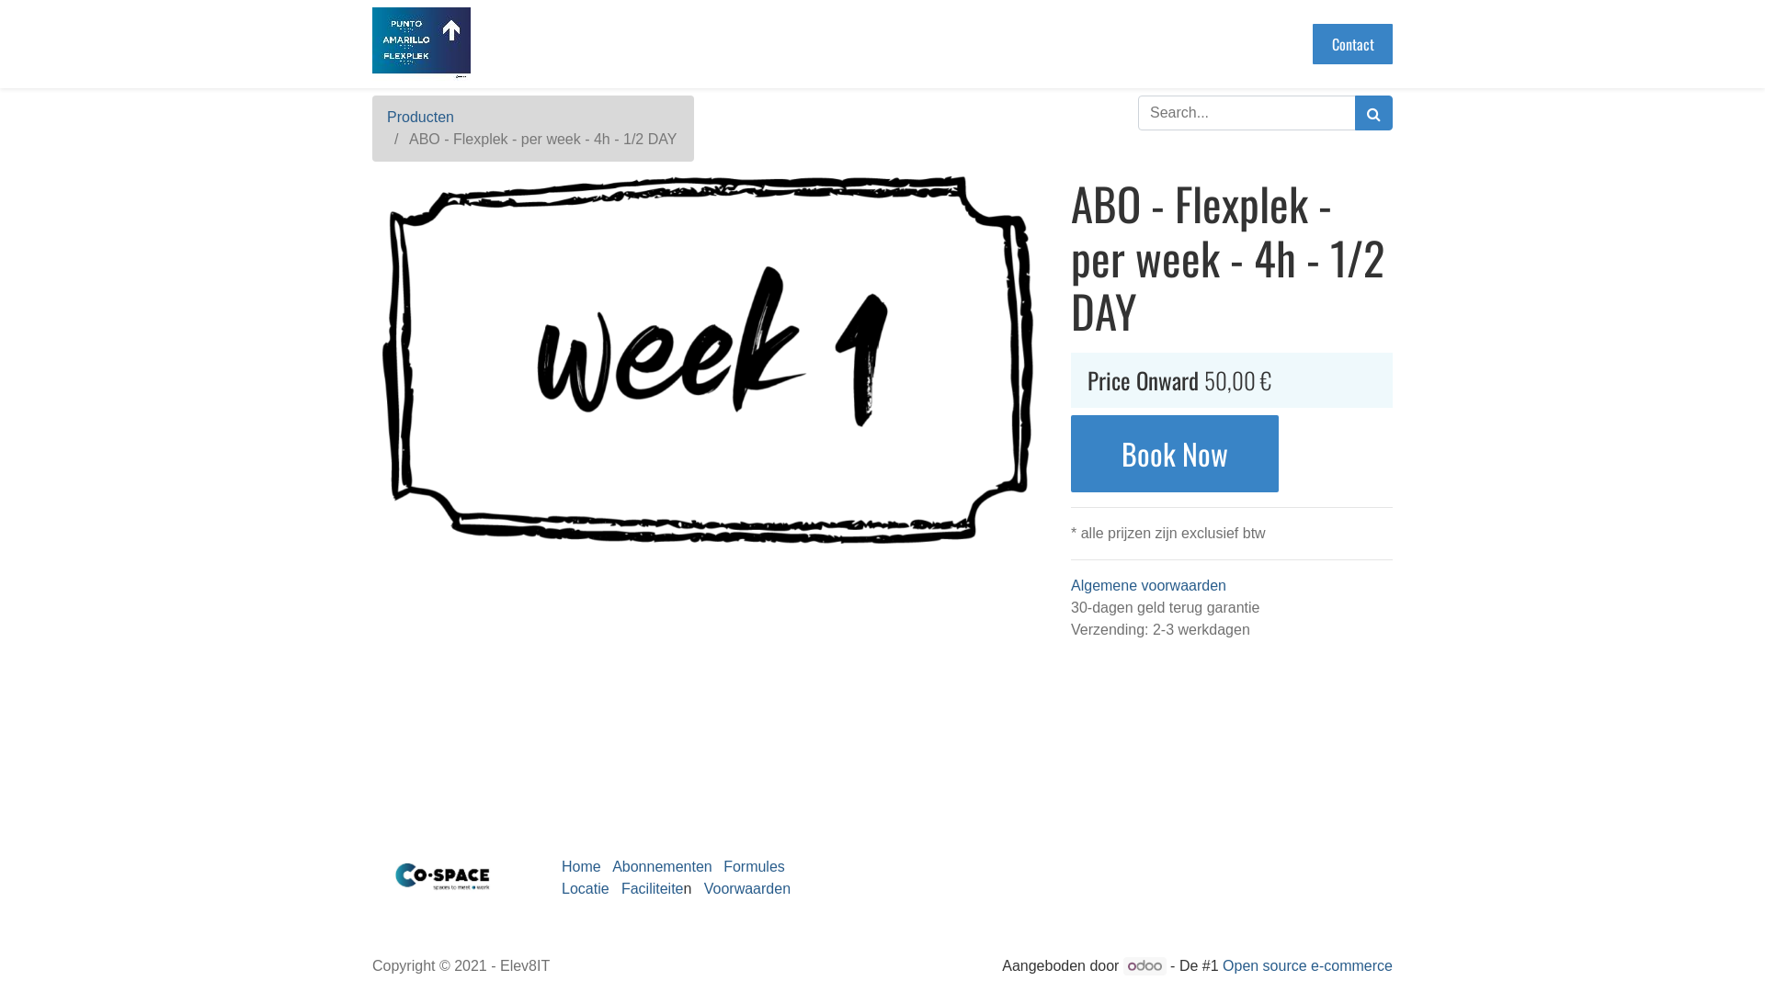 The width and height of the screenshot is (1765, 992). I want to click on   Voorwaarden, so click(743, 889).